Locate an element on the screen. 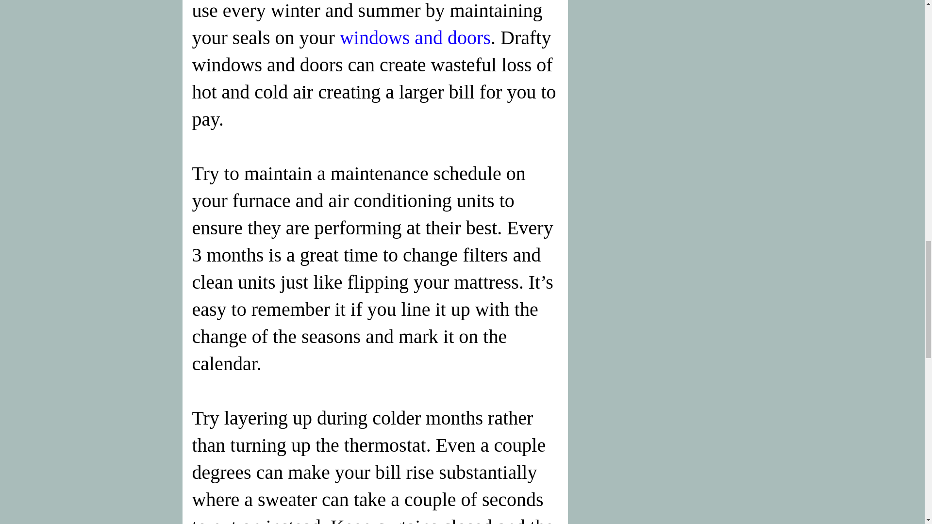 Image resolution: width=932 pixels, height=524 pixels. windows and doors is located at coordinates (416, 38).